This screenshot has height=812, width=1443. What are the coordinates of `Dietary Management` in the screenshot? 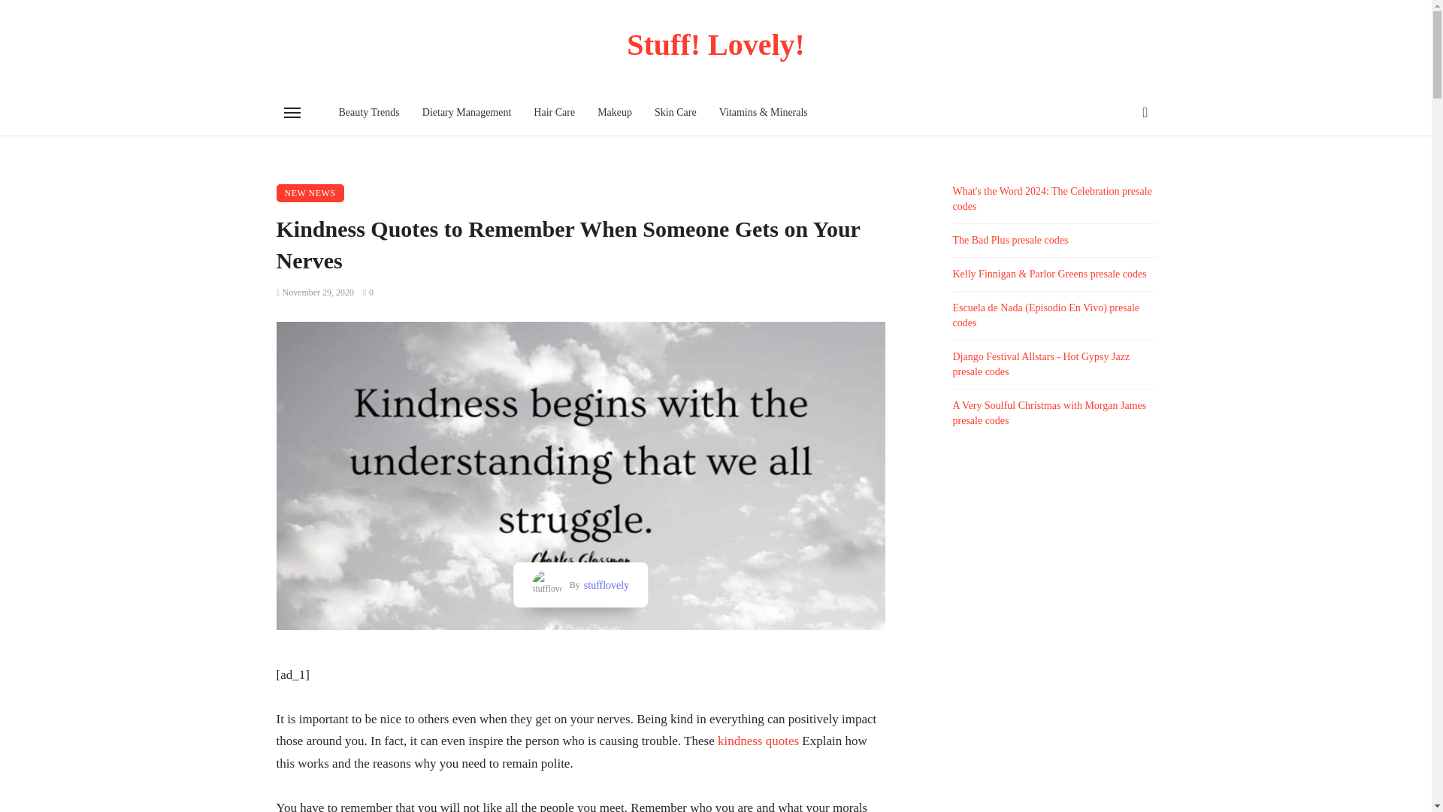 It's located at (467, 113).